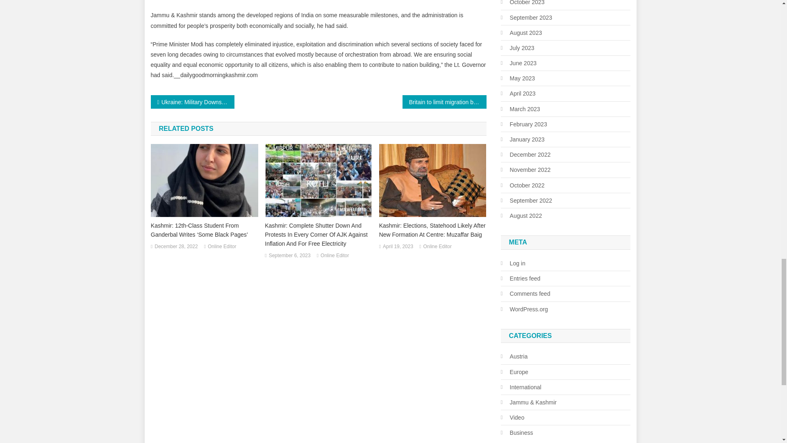  I want to click on September 6, 2023, so click(290, 256).